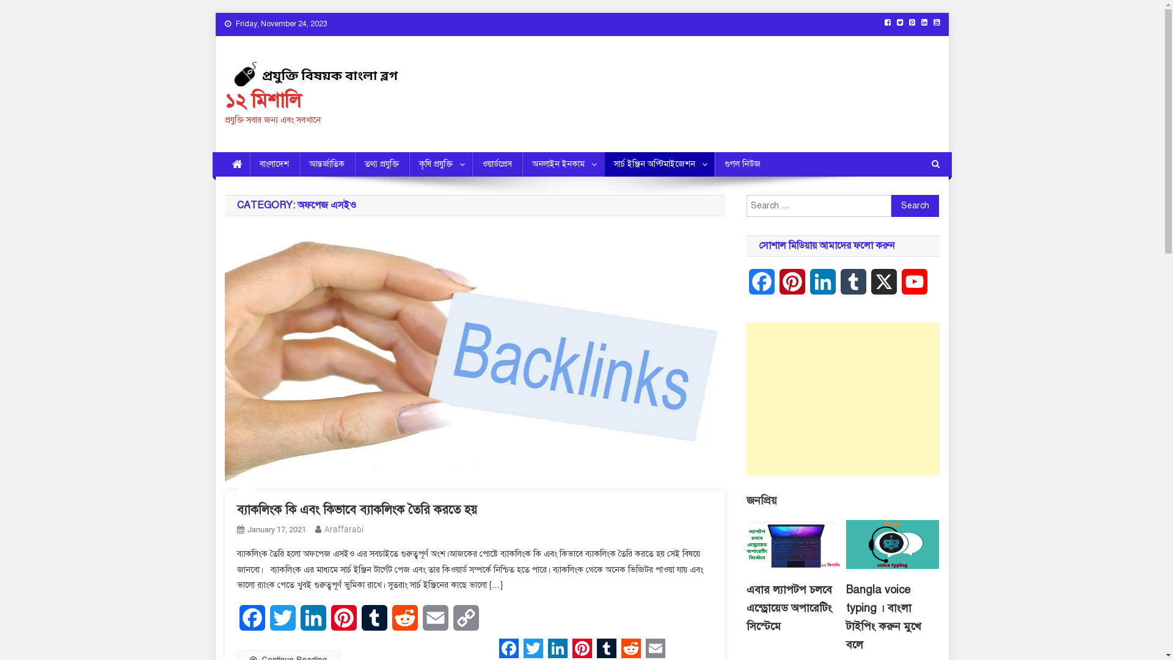 Image resolution: width=1173 pixels, height=660 pixels. I want to click on Reddit, so click(405, 623).